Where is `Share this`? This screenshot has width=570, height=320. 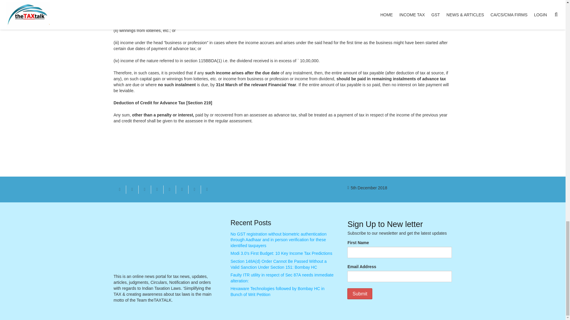 Share this is located at coordinates (132, 190).